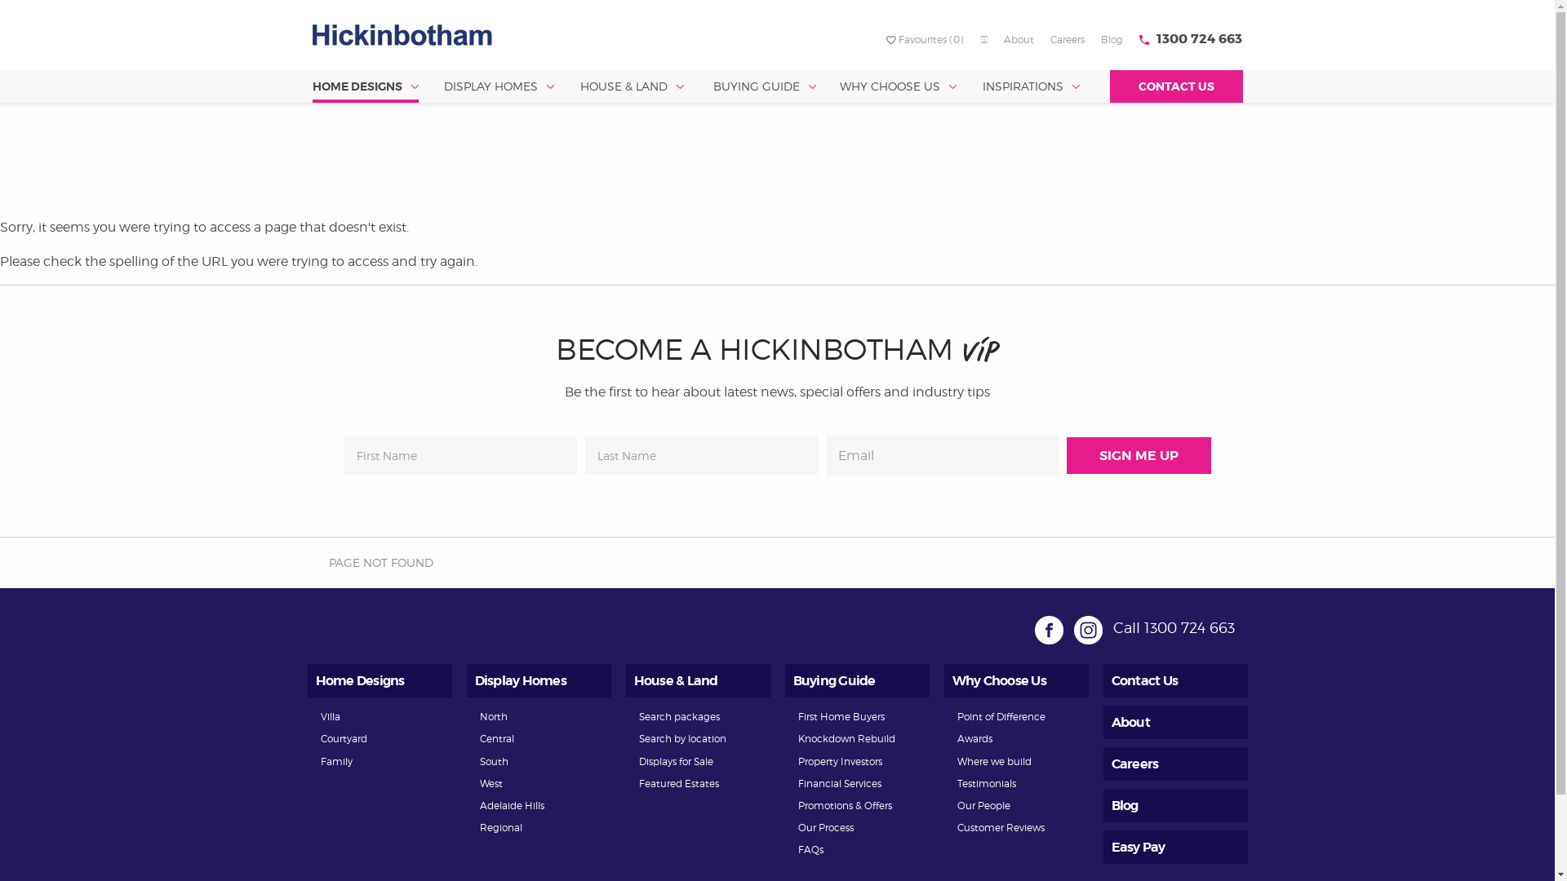 The image size is (1567, 881). What do you see at coordinates (1112, 39) in the screenshot?
I see `Blog` at bounding box center [1112, 39].